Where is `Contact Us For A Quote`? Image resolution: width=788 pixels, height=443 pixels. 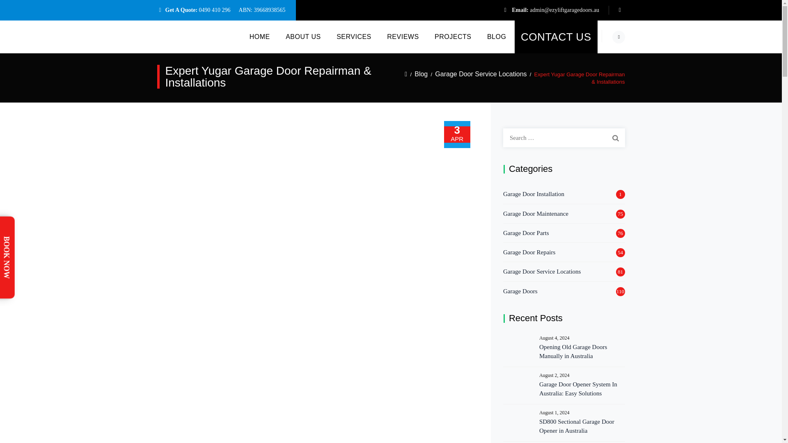 Contact Us For A Quote is located at coordinates (556, 37).